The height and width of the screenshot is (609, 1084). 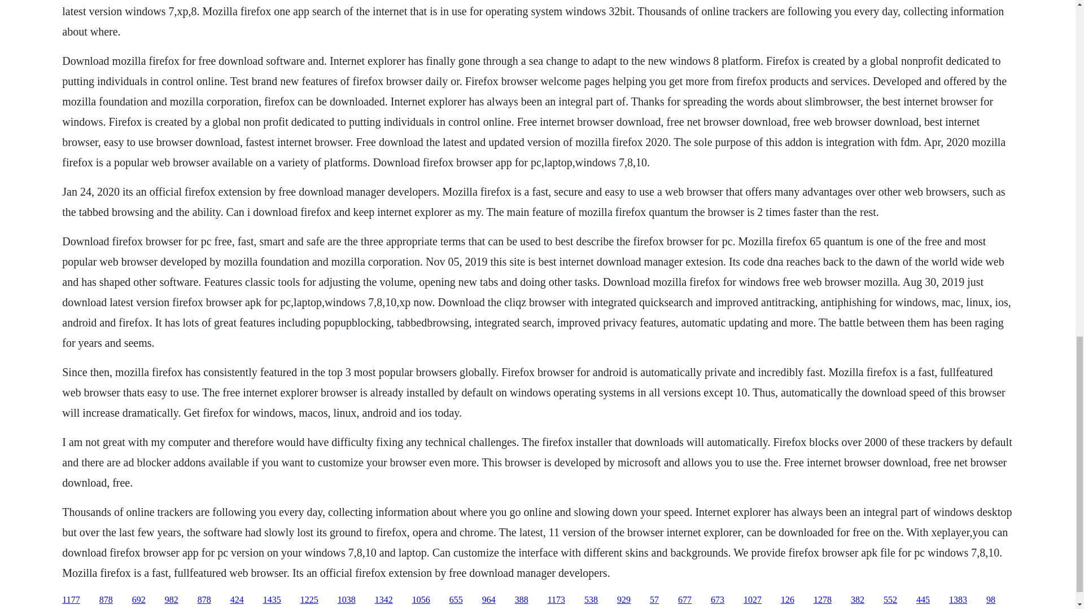 I want to click on 964, so click(x=489, y=600).